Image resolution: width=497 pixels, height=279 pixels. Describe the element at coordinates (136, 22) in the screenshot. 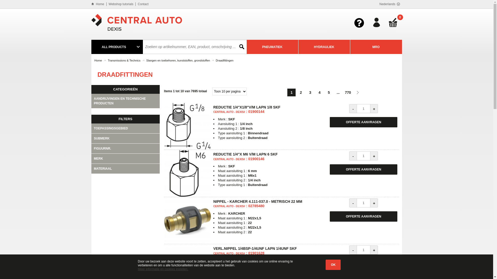

I see `Central Auto Dexis` at that location.